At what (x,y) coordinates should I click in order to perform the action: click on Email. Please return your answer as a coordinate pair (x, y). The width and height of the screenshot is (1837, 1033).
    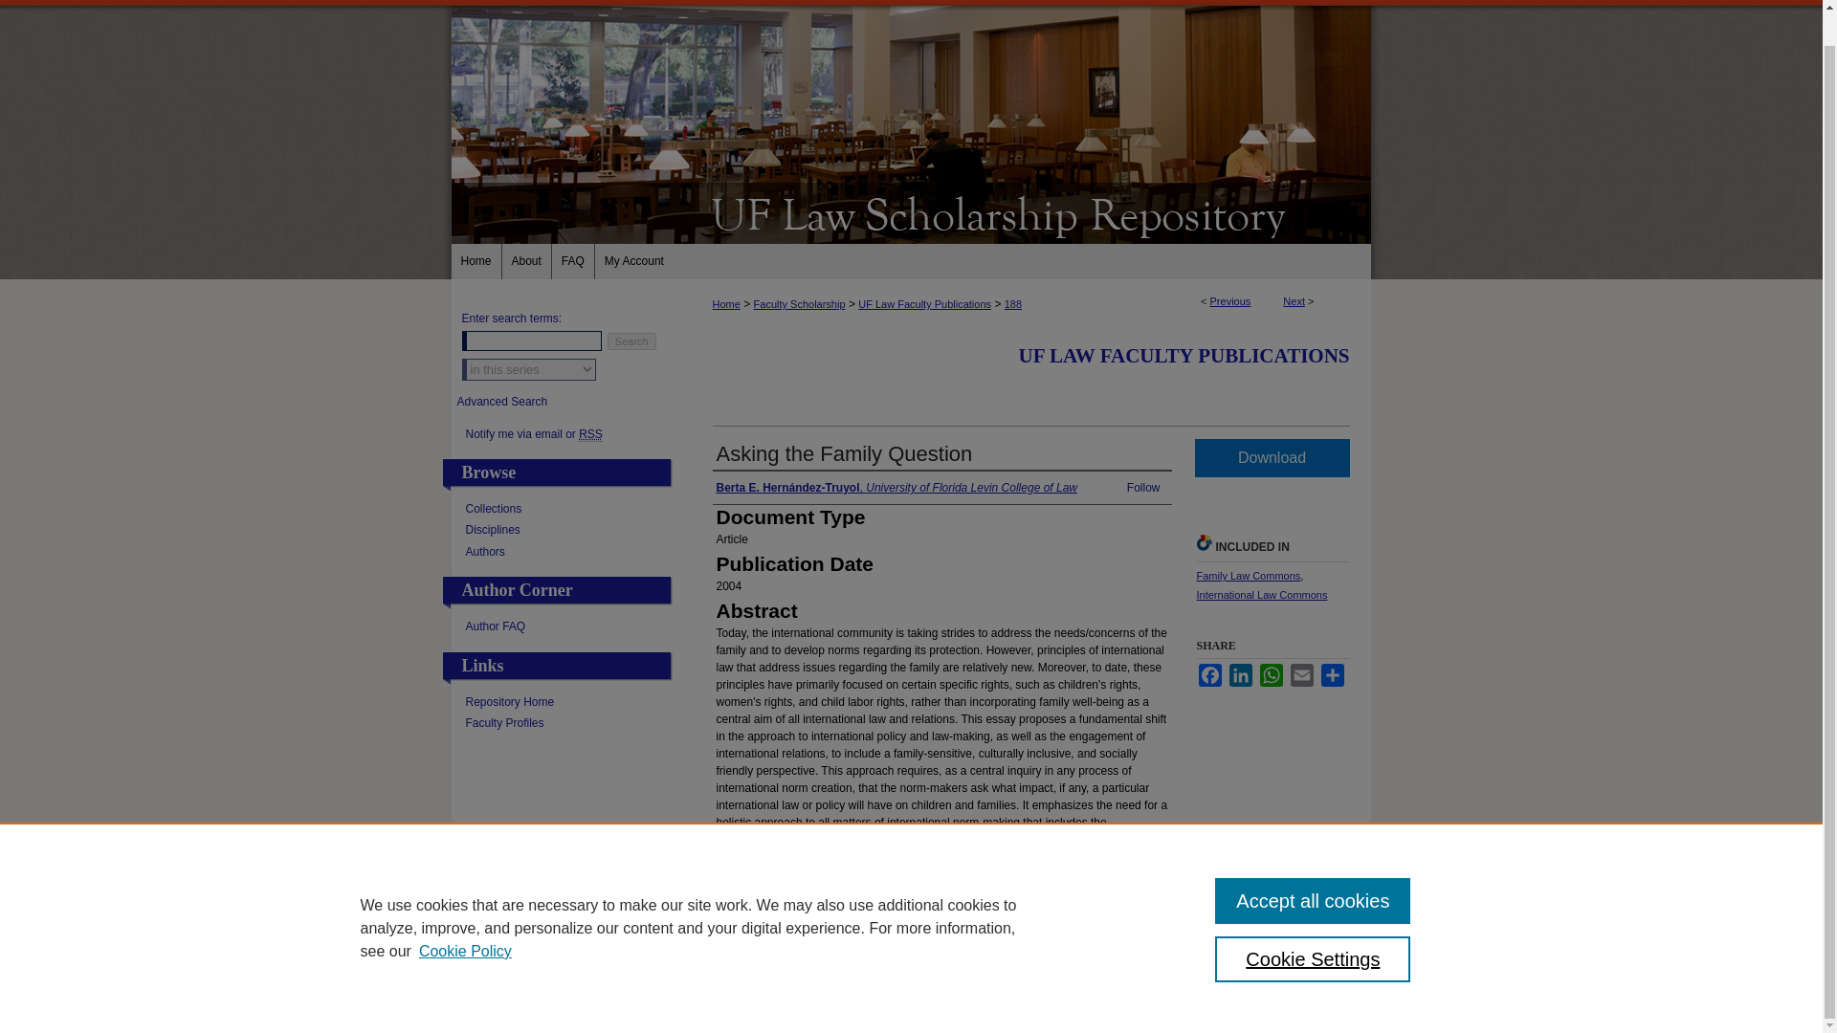
    Looking at the image, I should click on (1301, 675).